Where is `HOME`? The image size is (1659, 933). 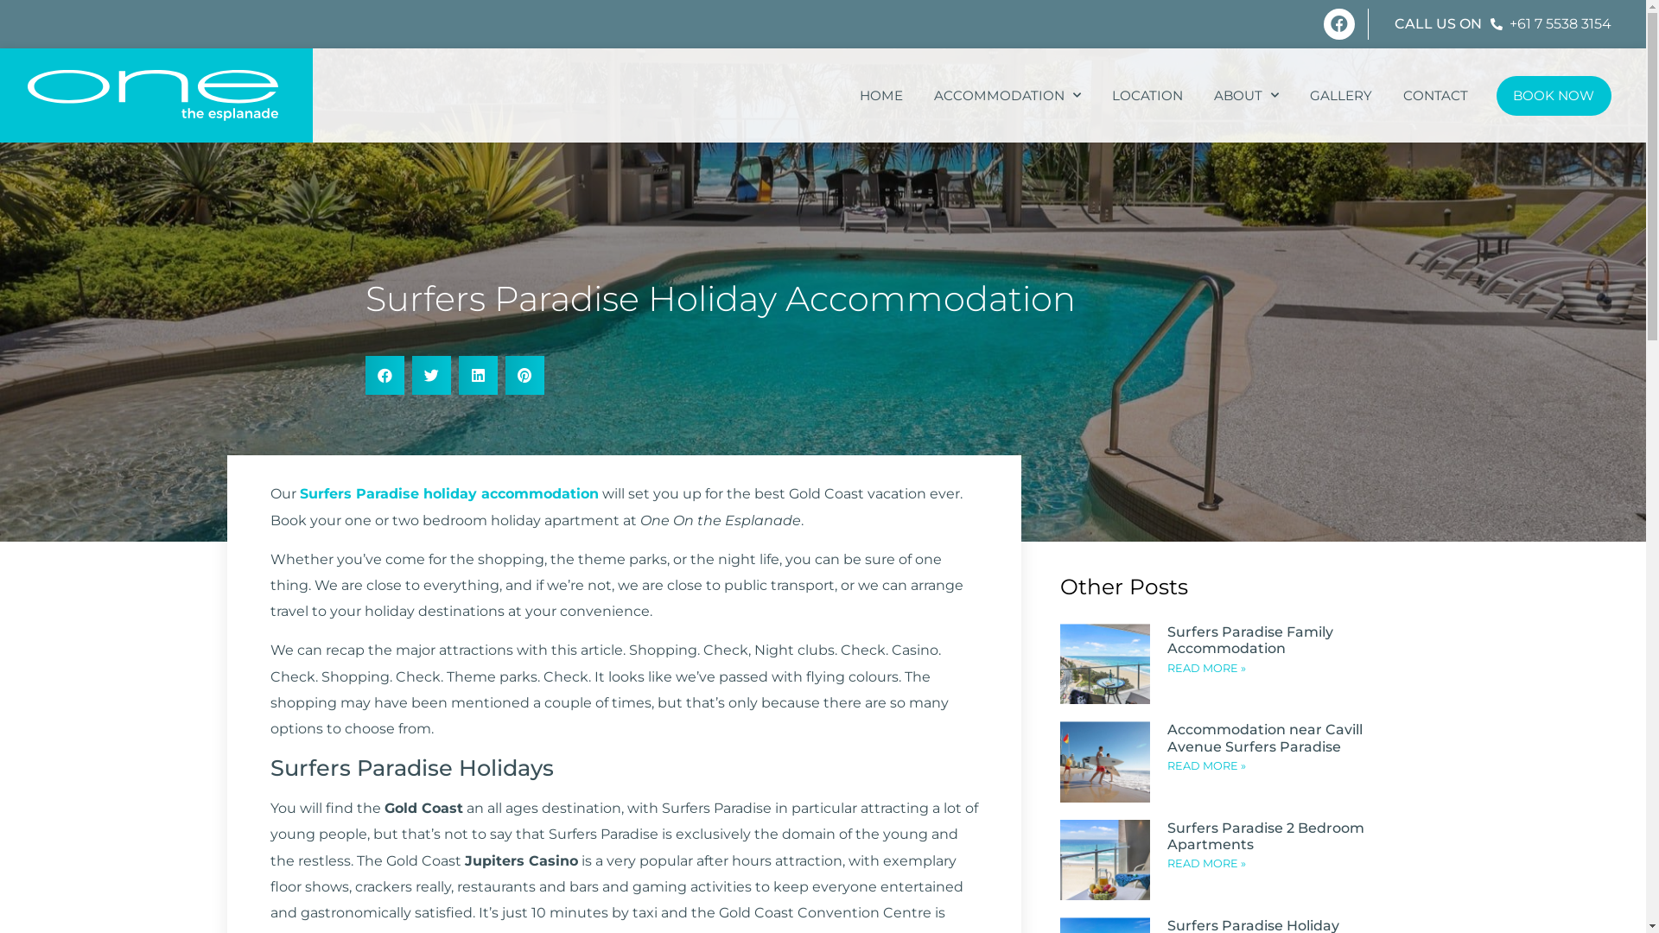 HOME is located at coordinates (880, 96).